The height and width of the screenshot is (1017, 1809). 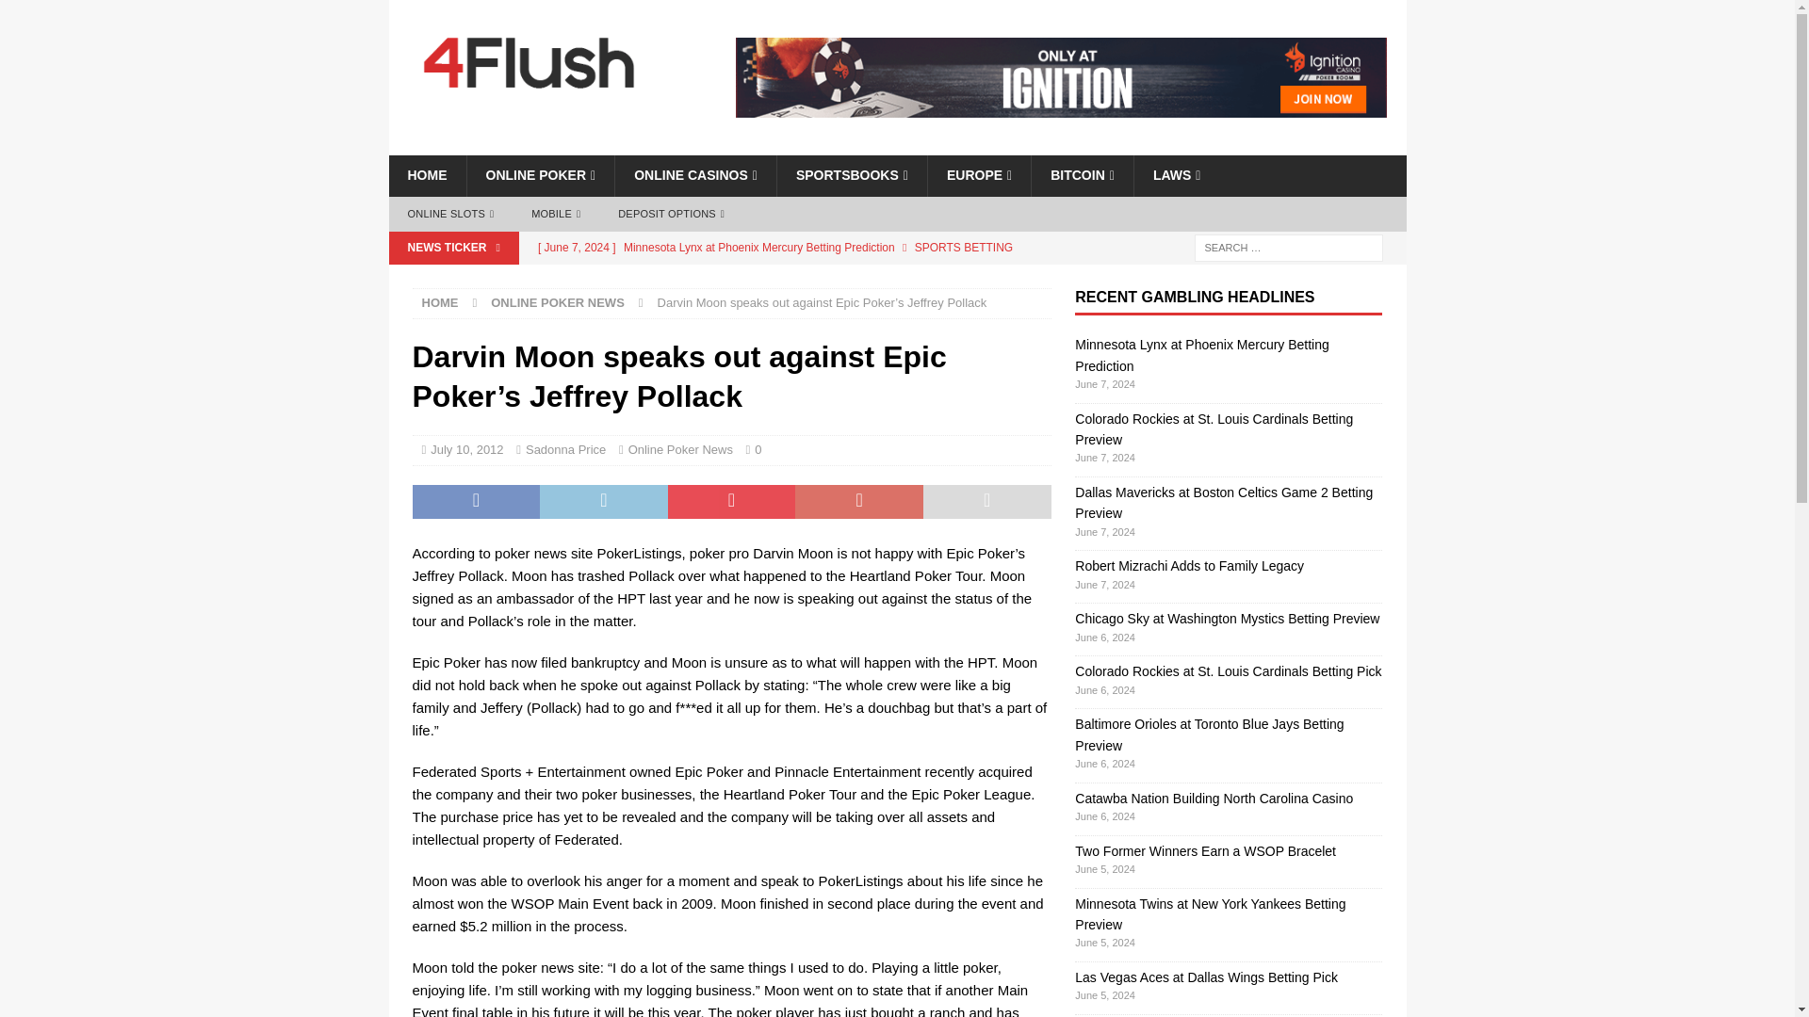 What do you see at coordinates (978, 175) in the screenshot?
I see `European Gambling Sites` at bounding box center [978, 175].